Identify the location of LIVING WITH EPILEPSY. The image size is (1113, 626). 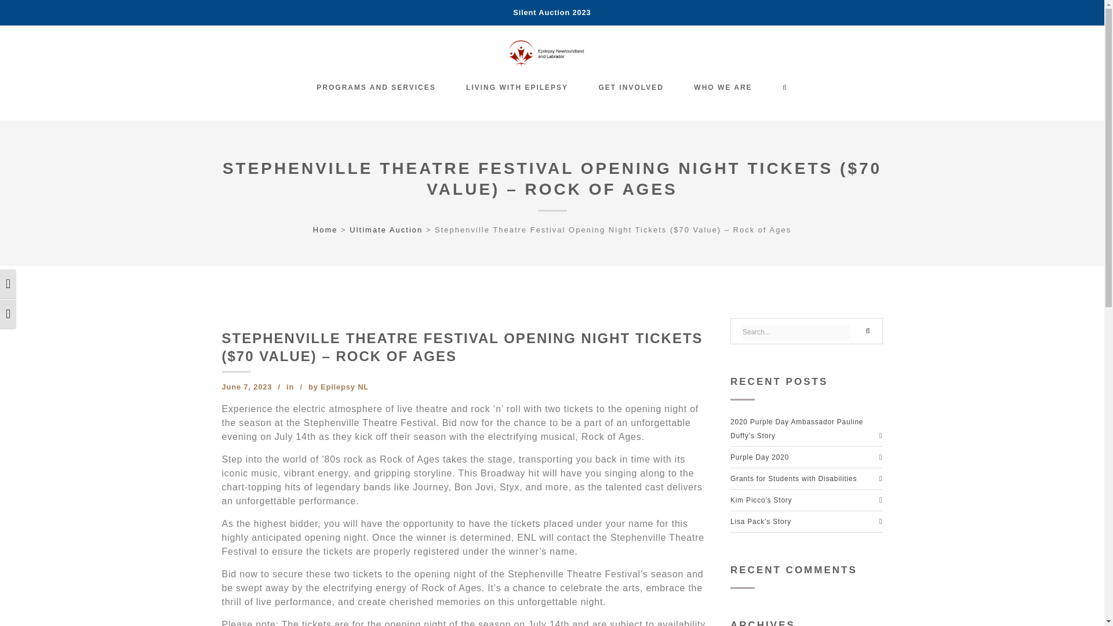
(517, 87).